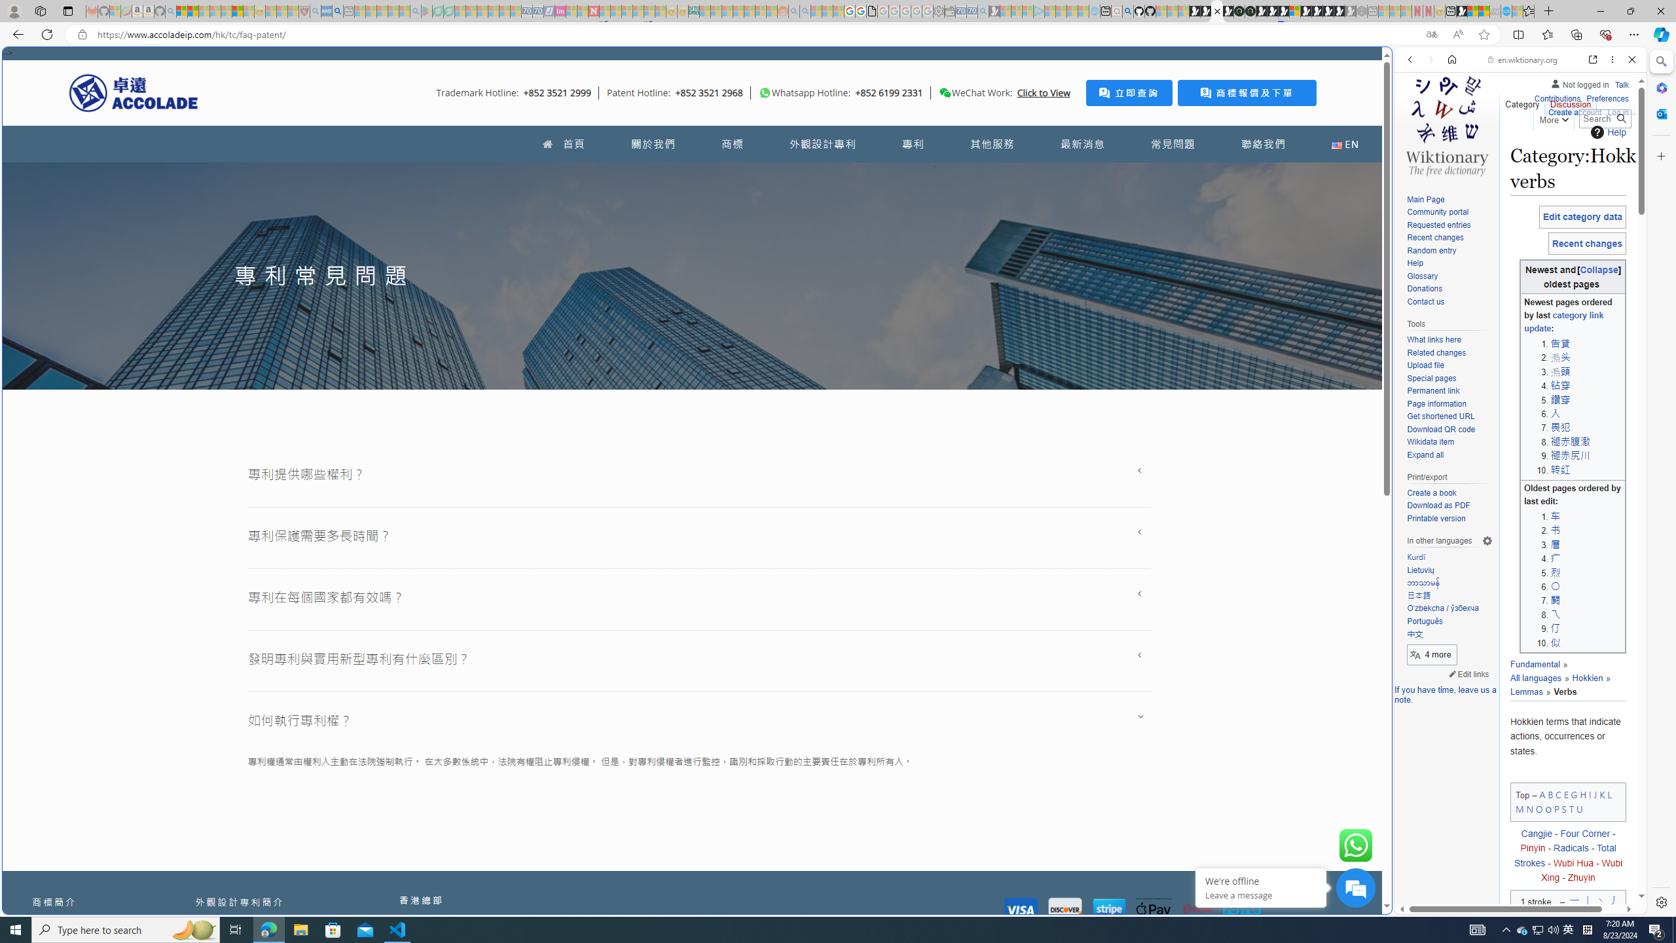  What do you see at coordinates (1449, 430) in the screenshot?
I see `Download QR code` at bounding box center [1449, 430].